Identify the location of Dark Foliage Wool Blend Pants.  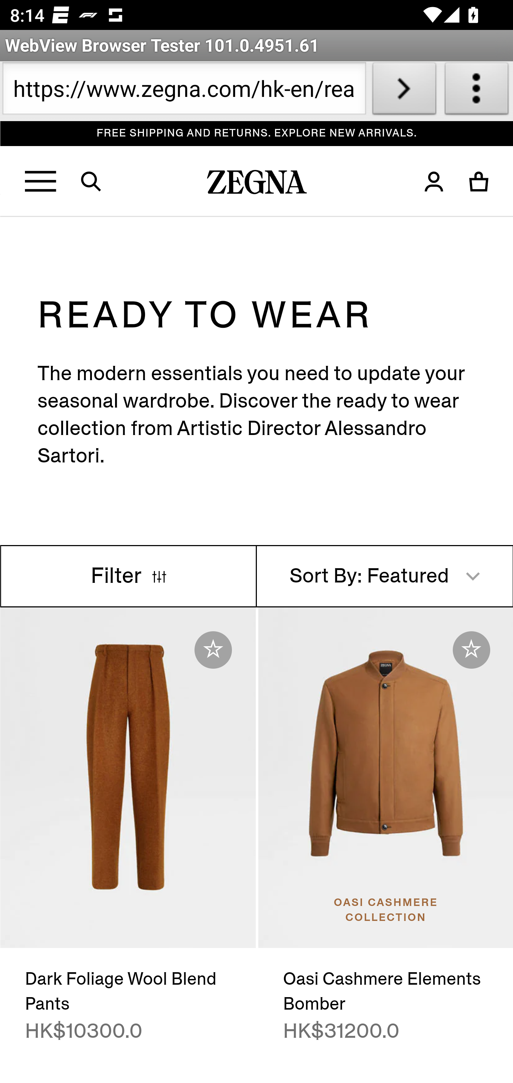
(128, 778).